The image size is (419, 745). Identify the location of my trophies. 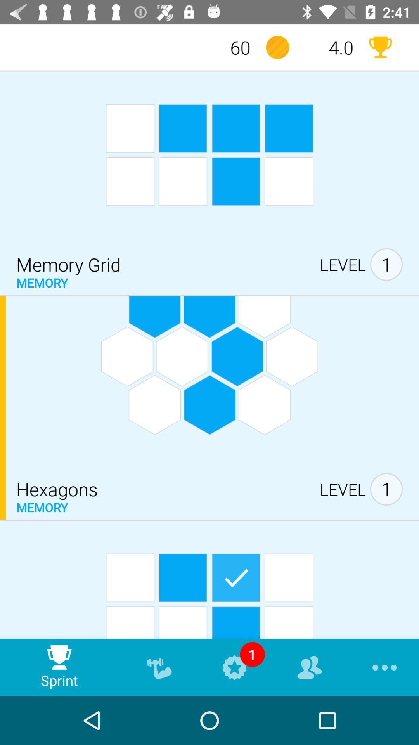
(380, 47).